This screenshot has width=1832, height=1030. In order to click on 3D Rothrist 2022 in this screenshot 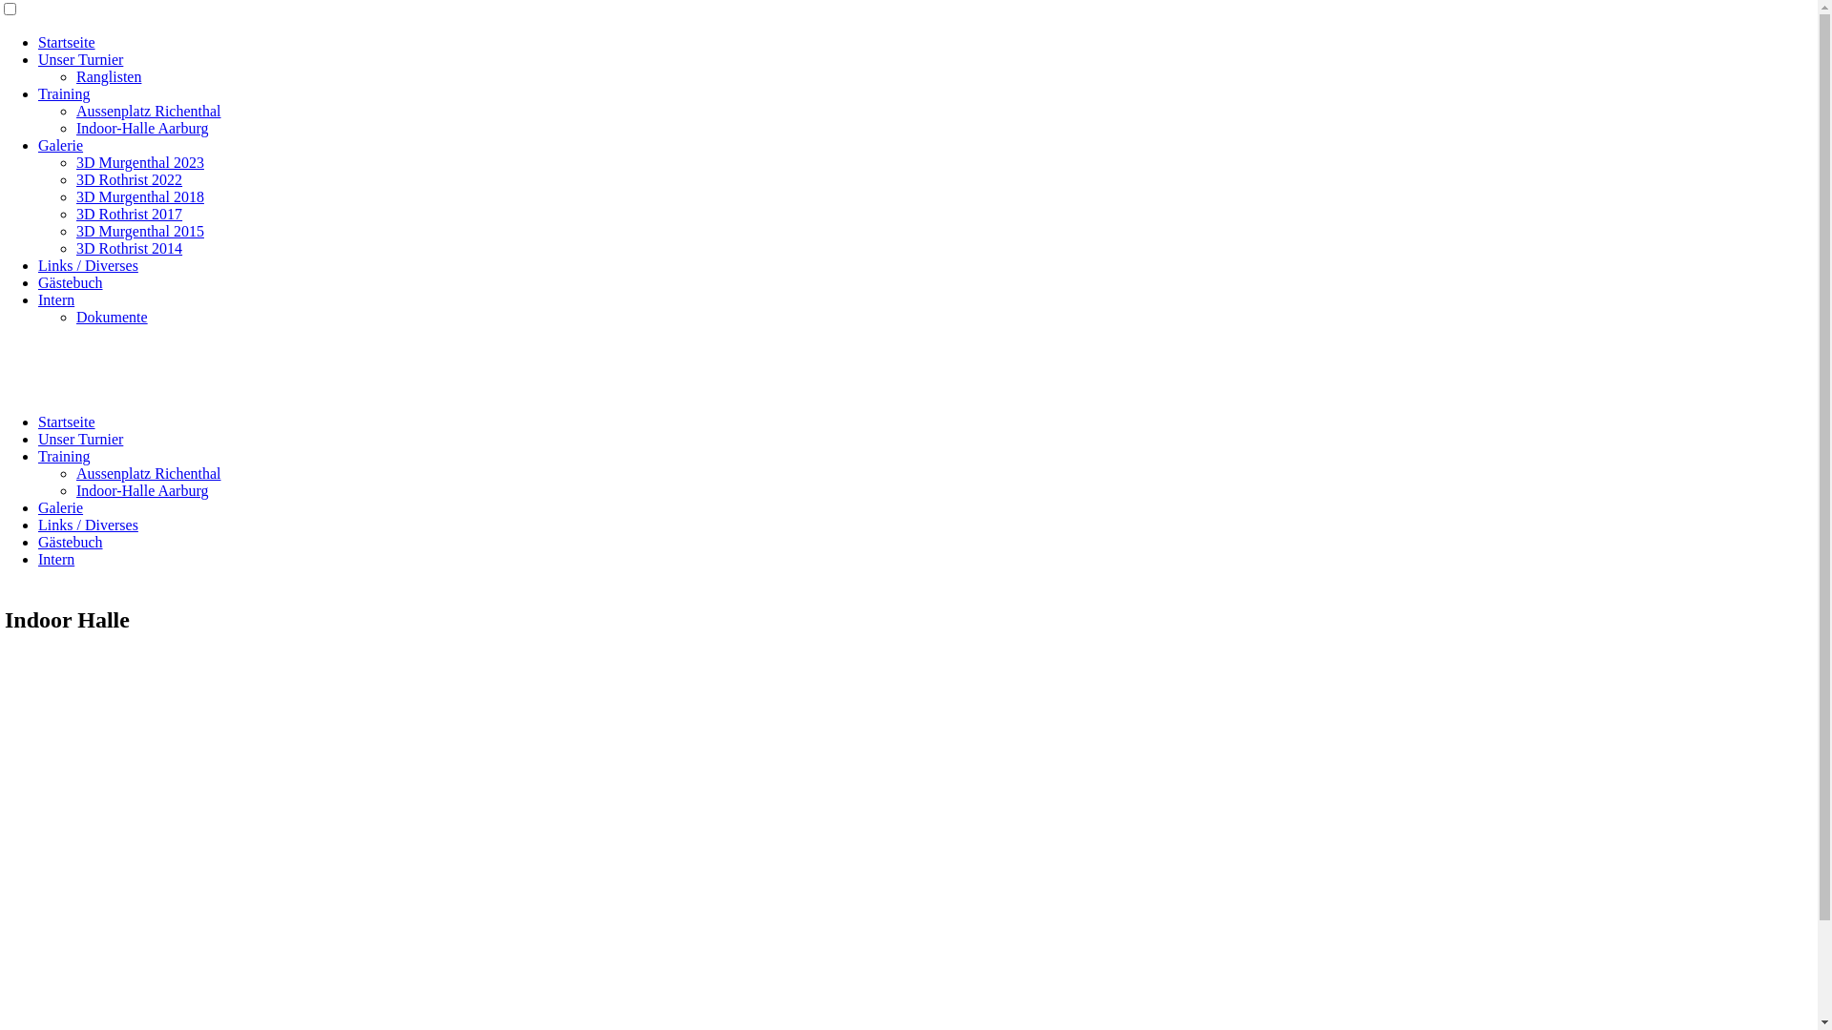, I will do `click(130, 179)`.